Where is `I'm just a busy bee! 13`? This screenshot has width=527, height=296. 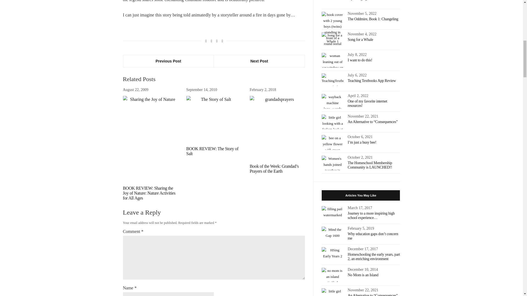 I'm just a busy bee! 13 is located at coordinates (332, 142).